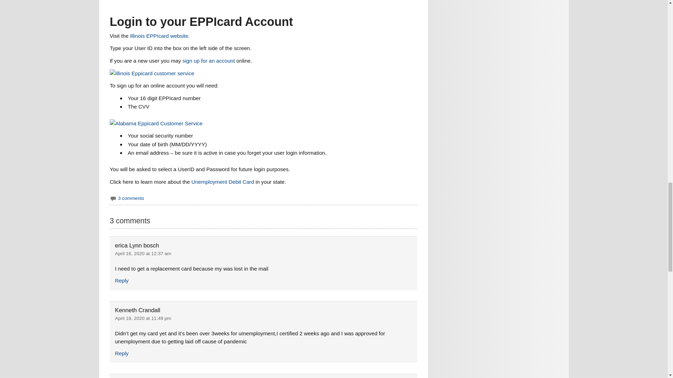 Image resolution: width=673 pixels, height=378 pixels. What do you see at coordinates (209, 61) in the screenshot?
I see `sign up for an account` at bounding box center [209, 61].